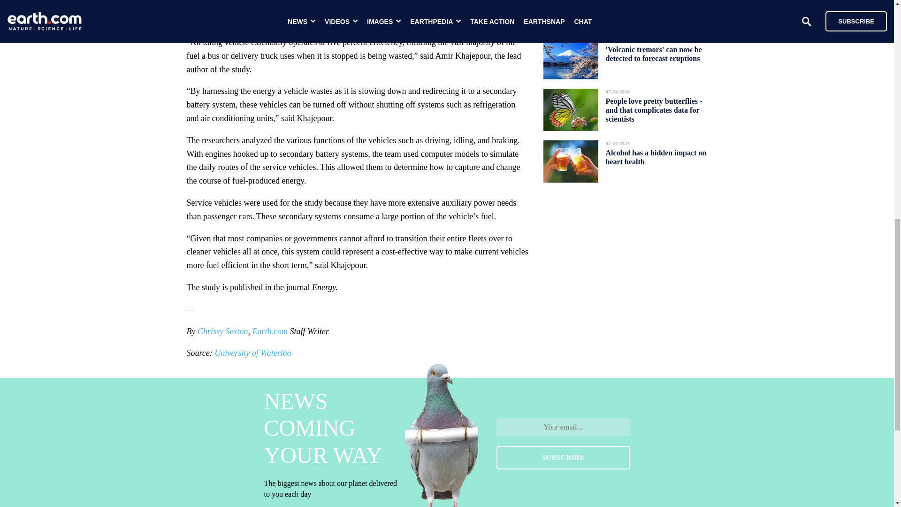 The height and width of the screenshot is (507, 901). I want to click on Alcohol has a hidden impact on heart health, so click(656, 157).